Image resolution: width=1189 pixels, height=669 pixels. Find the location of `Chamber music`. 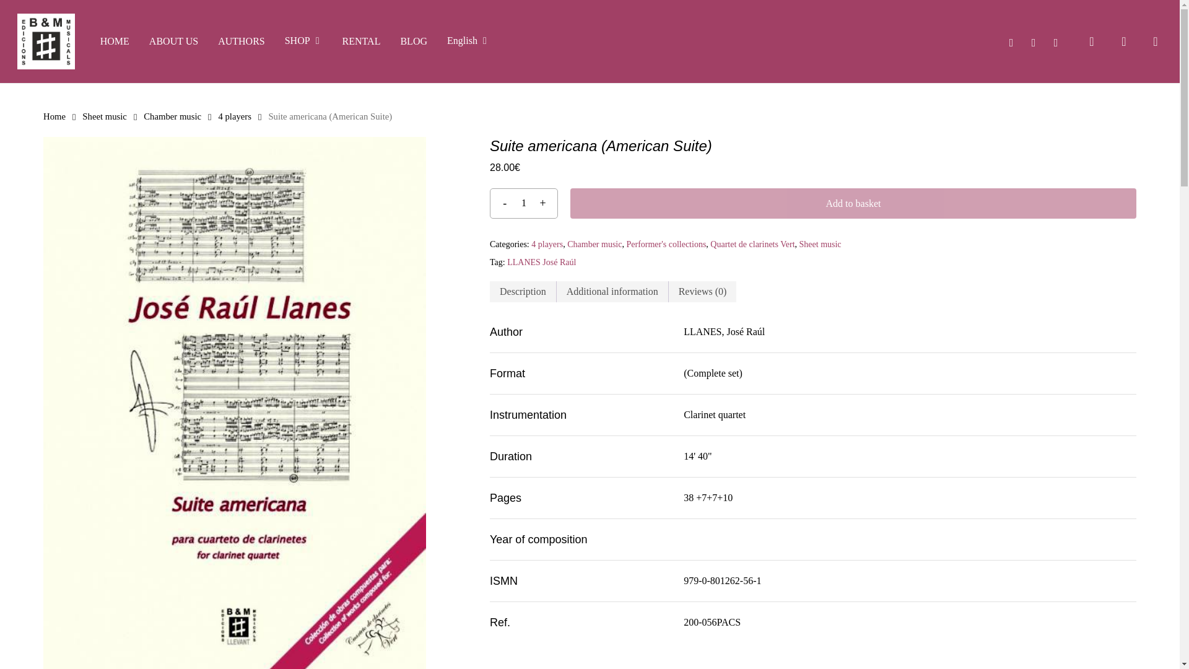

Chamber music is located at coordinates (172, 116).